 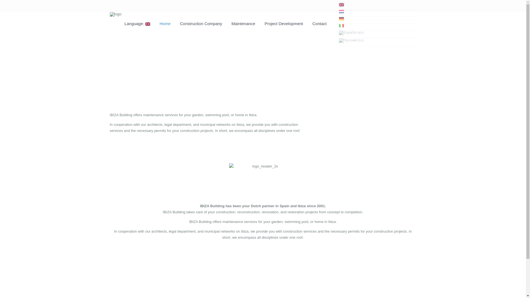 I want to click on Project Development, so click(x=284, y=25).